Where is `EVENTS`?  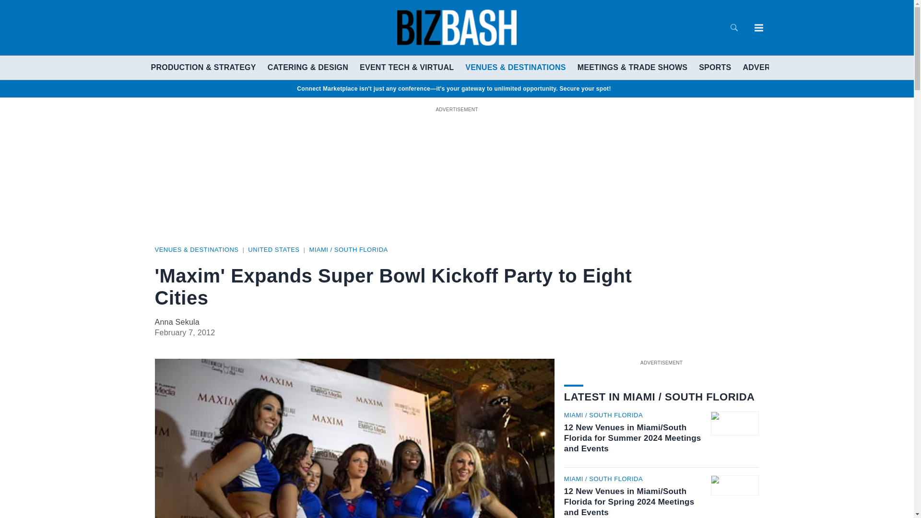 EVENTS is located at coordinates (815, 67).